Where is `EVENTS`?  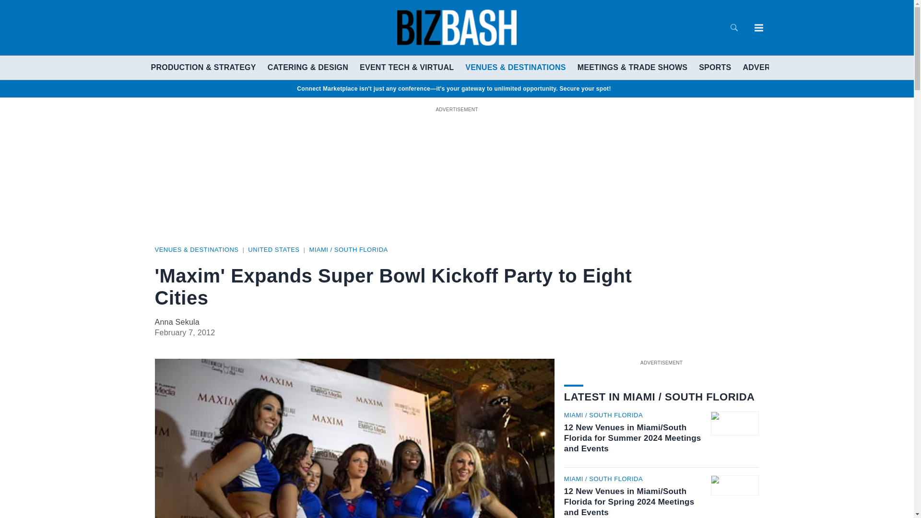 EVENTS is located at coordinates (815, 67).